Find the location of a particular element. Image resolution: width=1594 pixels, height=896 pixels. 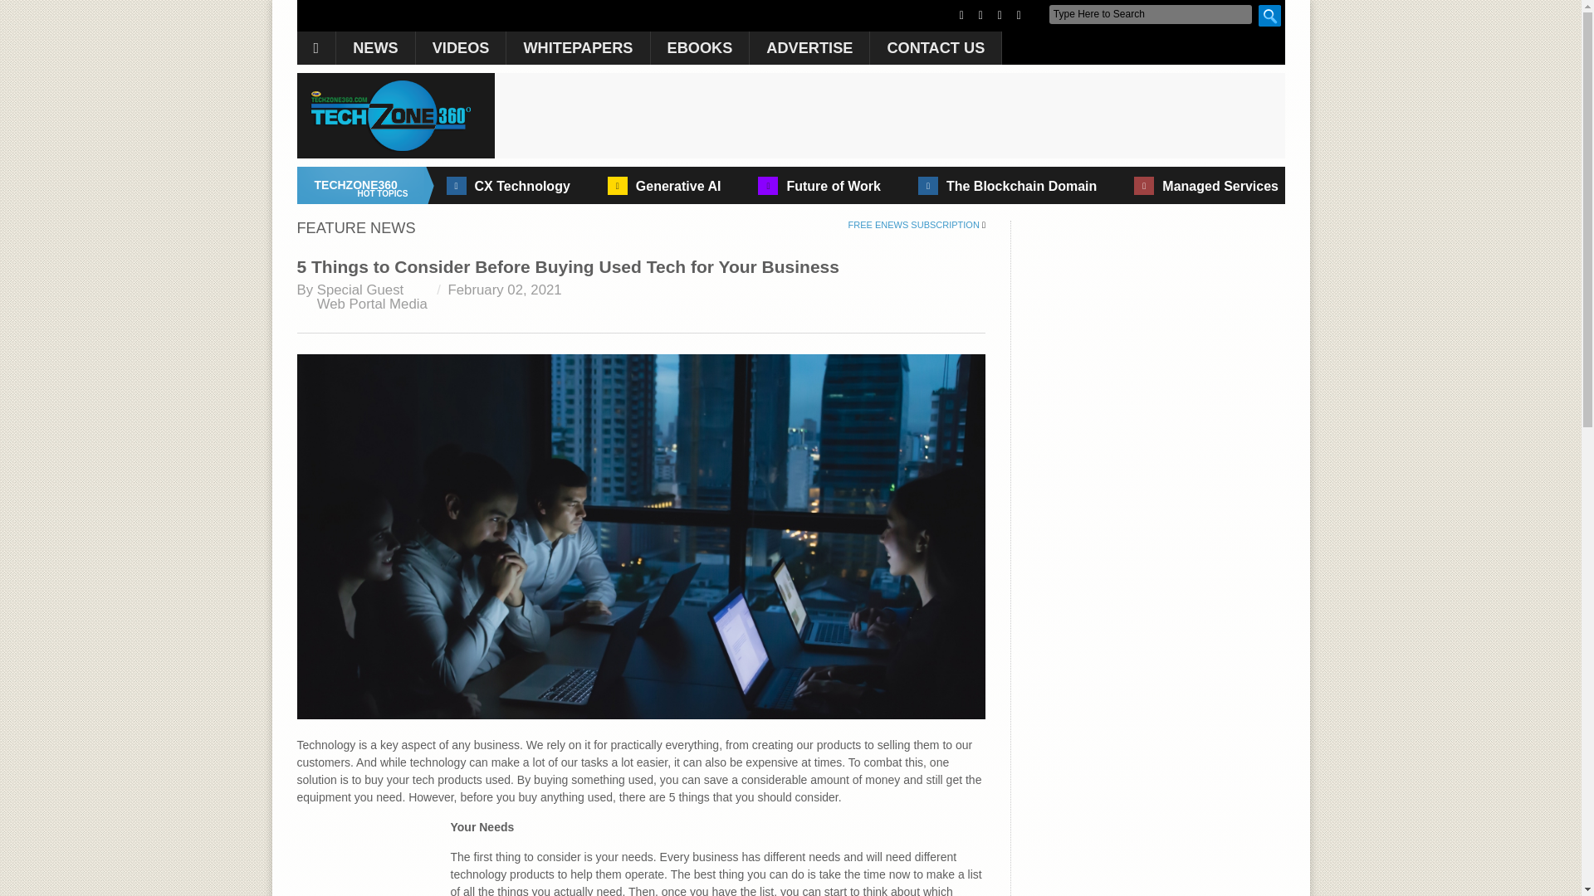

Future of Work  is located at coordinates (832, 186).